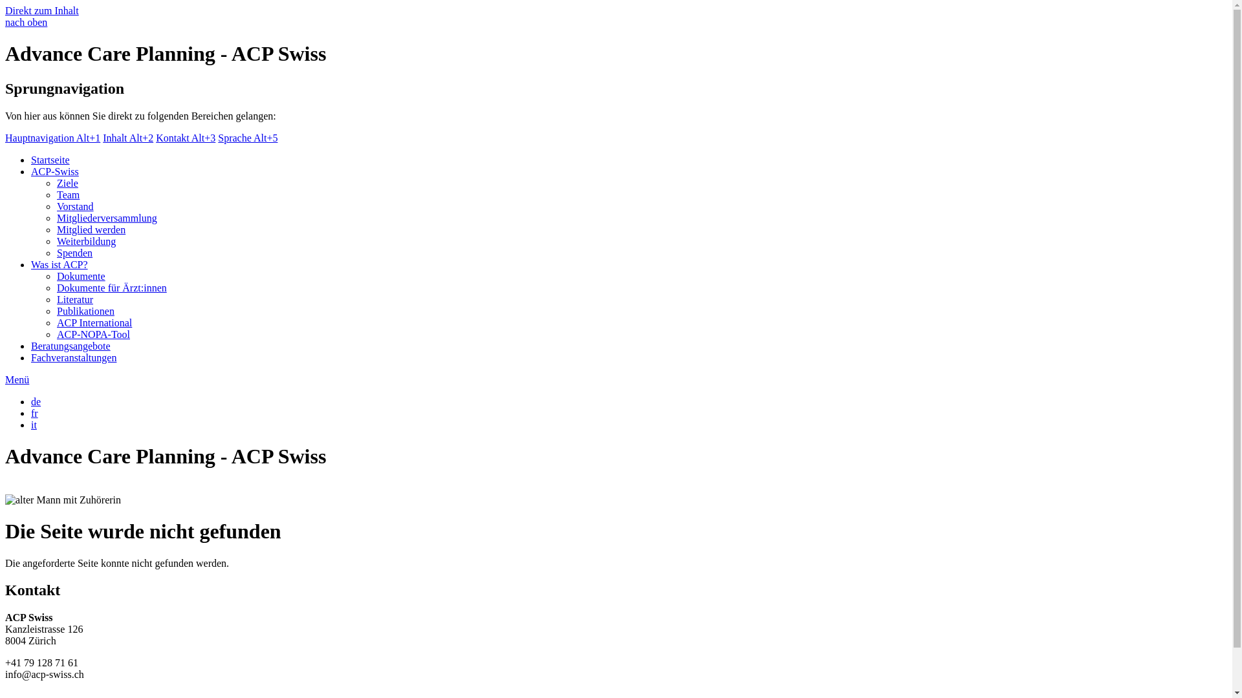 This screenshot has height=698, width=1242. What do you see at coordinates (67, 184) in the screenshot?
I see `Ziele` at bounding box center [67, 184].